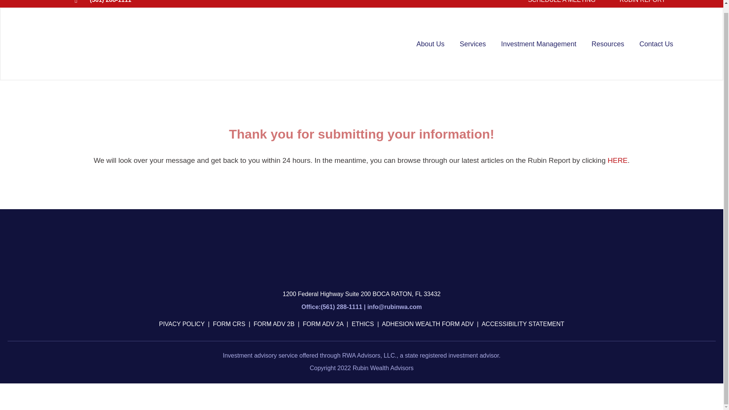  Describe the element at coordinates (617, 160) in the screenshot. I see `HERE` at that location.